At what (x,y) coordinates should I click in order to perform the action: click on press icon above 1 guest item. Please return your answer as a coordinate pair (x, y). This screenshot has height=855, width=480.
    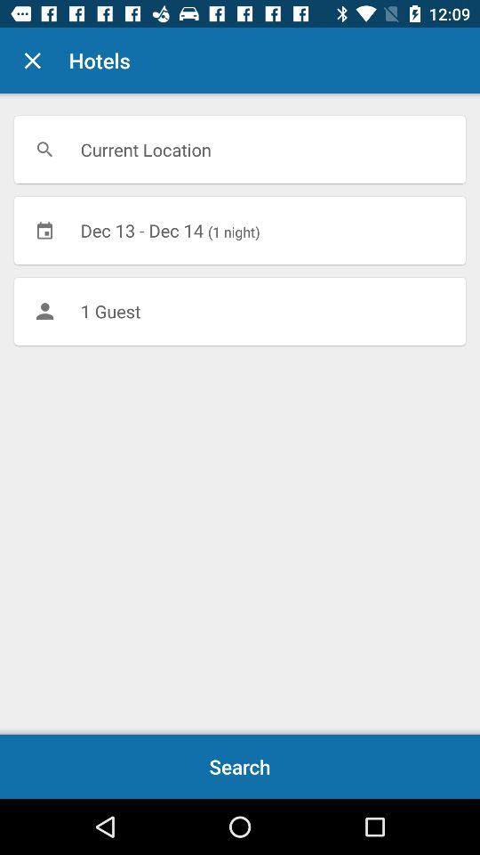
    Looking at the image, I should click on (240, 230).